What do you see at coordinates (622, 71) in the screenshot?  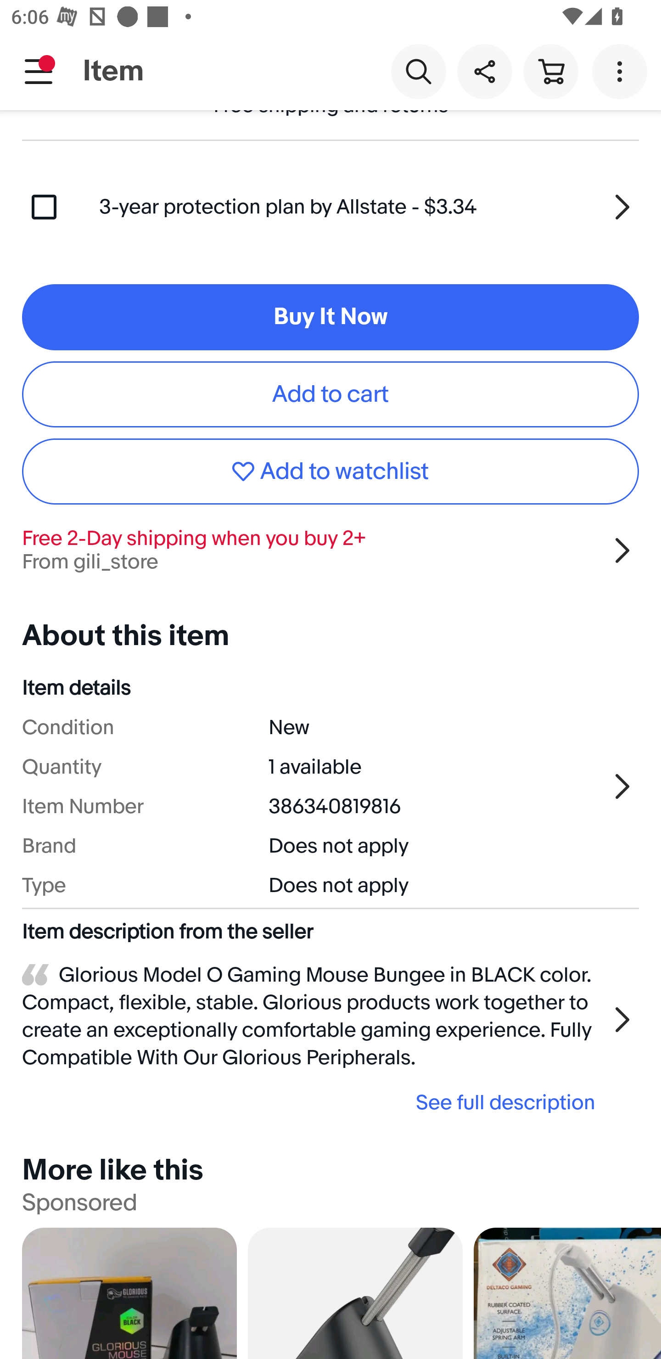 I see `More options` at bounding box center [622, 71].